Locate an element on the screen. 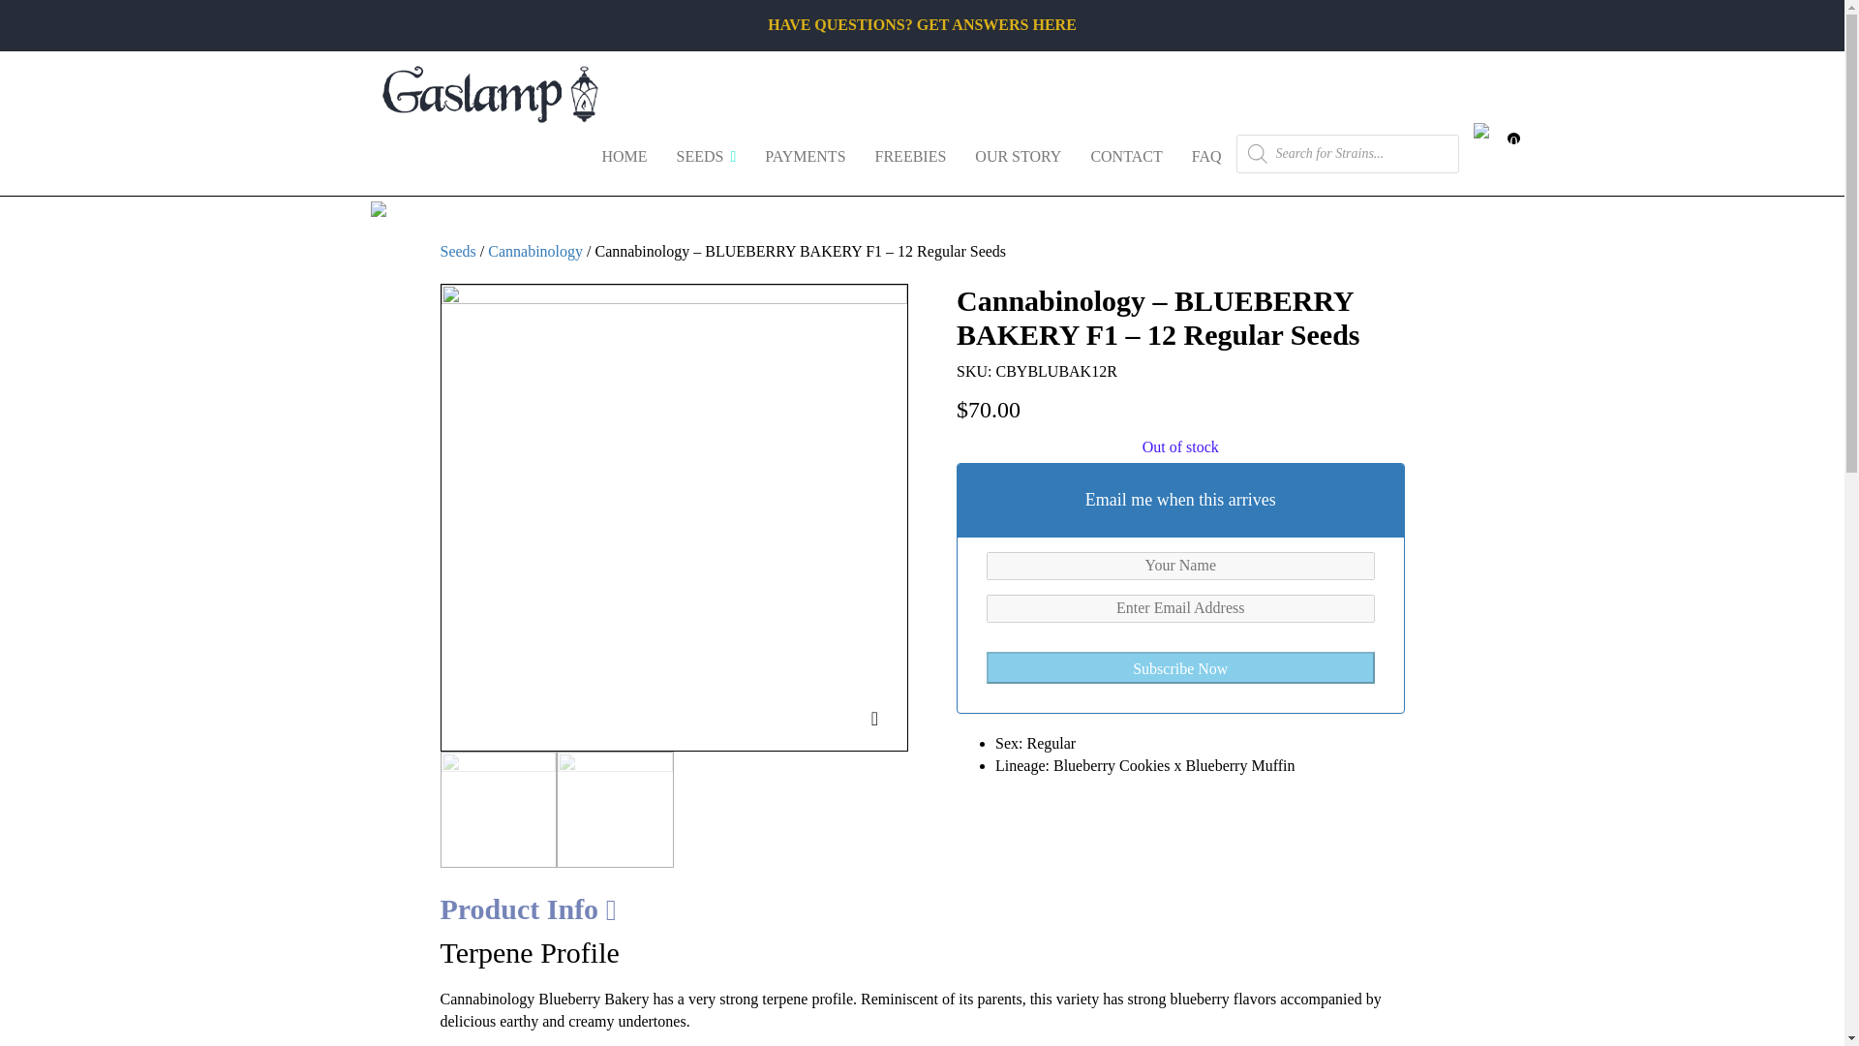  Payments is located at coordinates (805, 151).